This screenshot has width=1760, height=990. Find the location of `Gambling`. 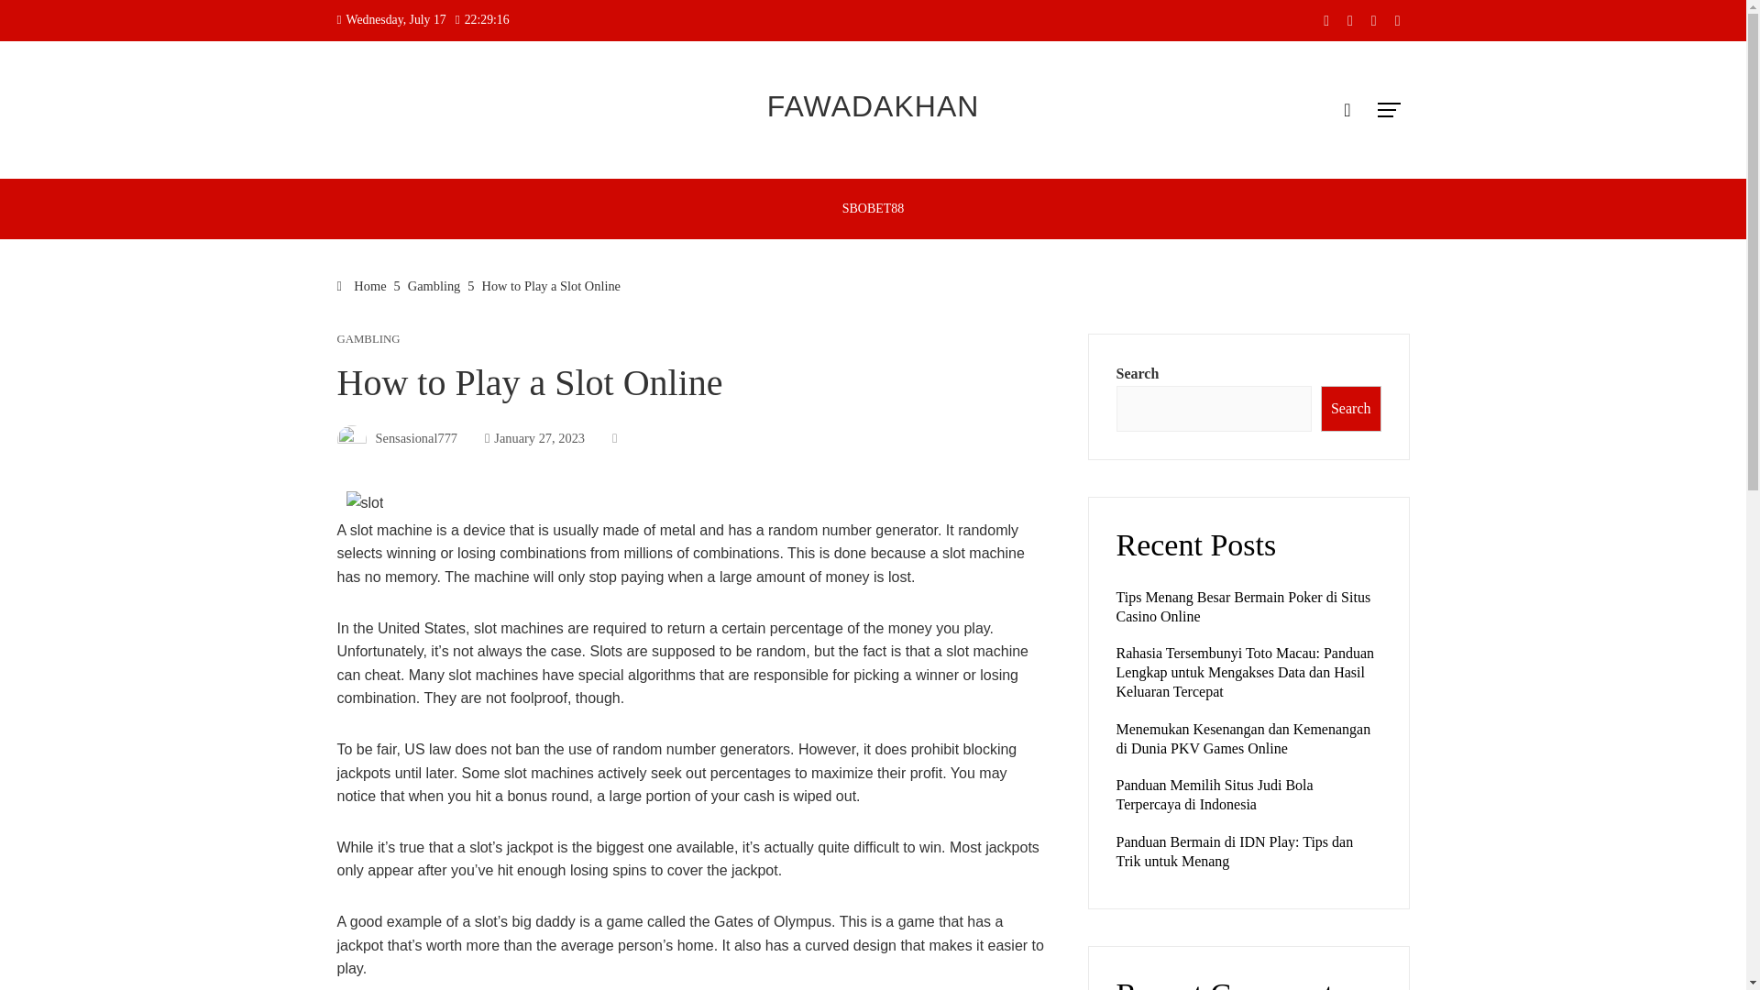

Gambling is located at coordinates (434, 285).